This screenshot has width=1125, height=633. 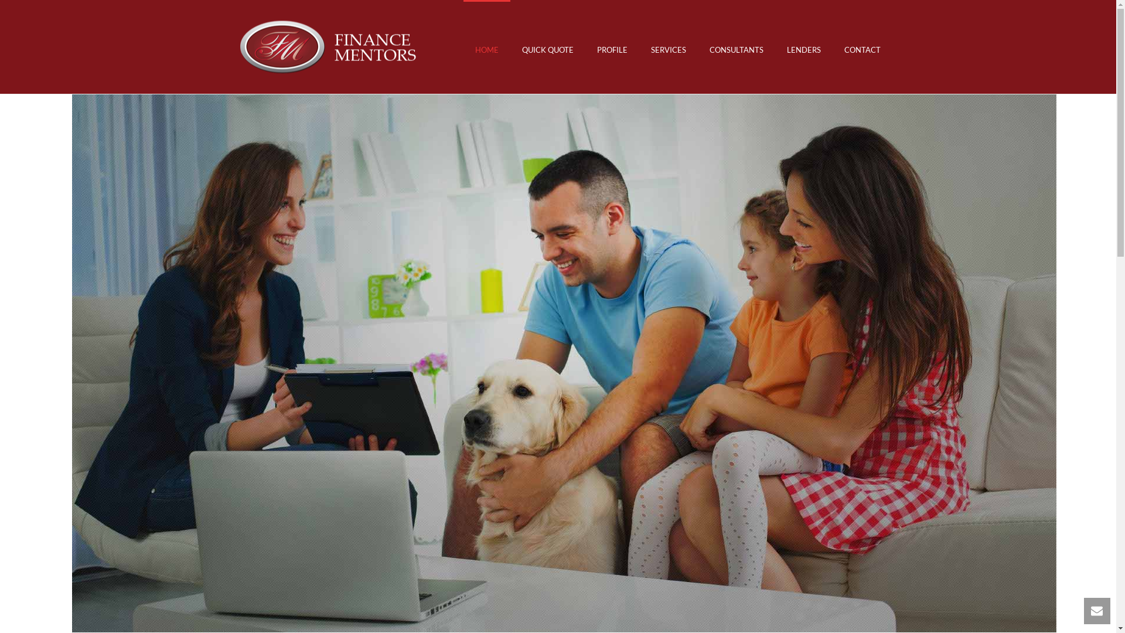 What do you see at coordinates (668, 47) in the screenshot?
I see `SERVICES` at bounding box center [668, 47].